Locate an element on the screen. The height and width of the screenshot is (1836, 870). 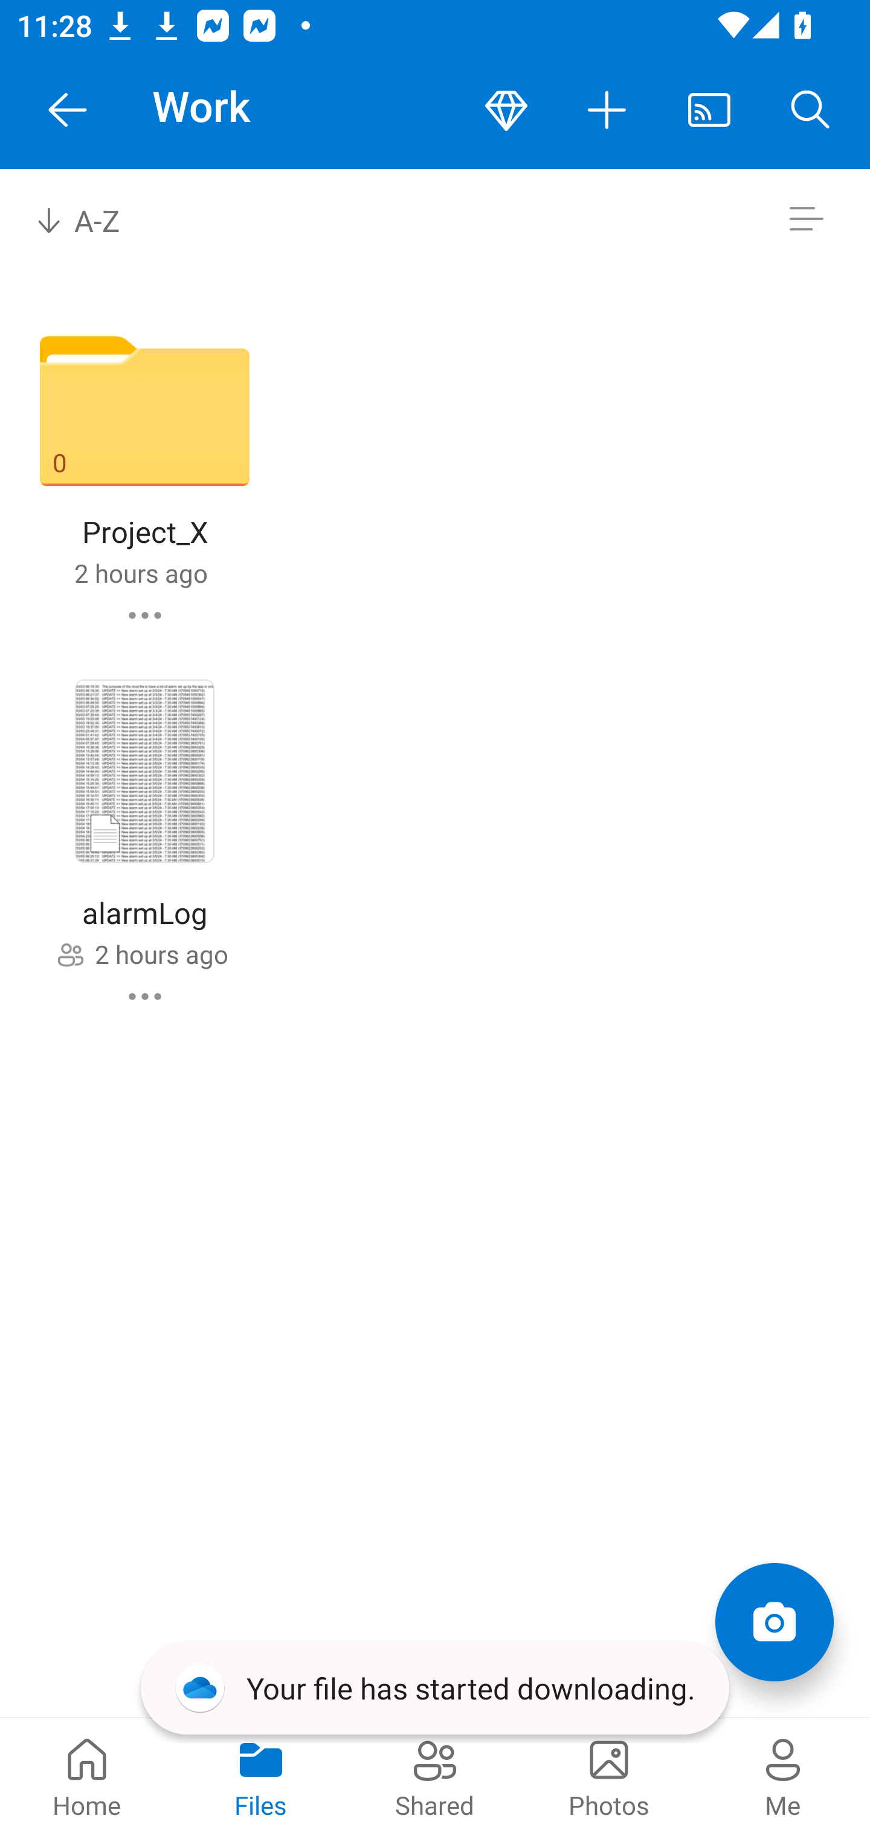
Switch to list view is located at coordinates (806, 219).